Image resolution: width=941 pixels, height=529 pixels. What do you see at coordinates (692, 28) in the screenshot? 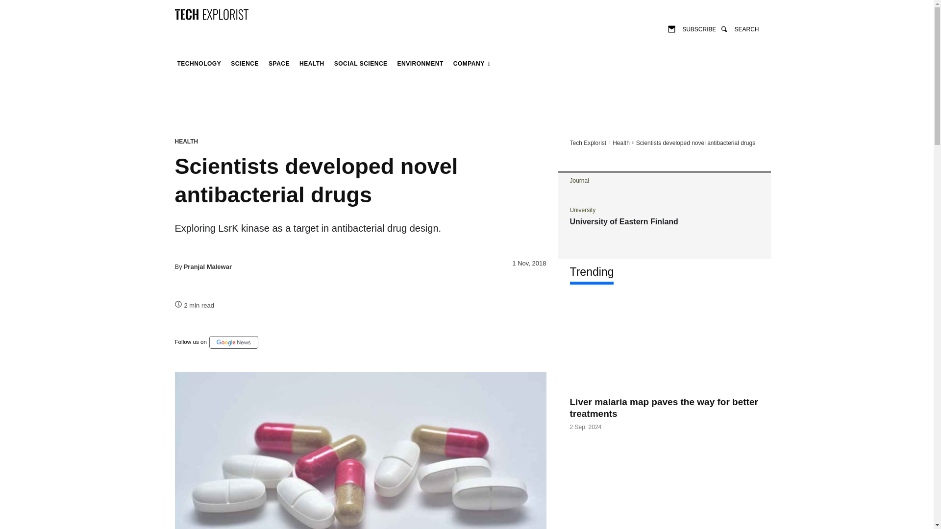
I see `SUBSCRIBE` at bounding box center [692, 28].